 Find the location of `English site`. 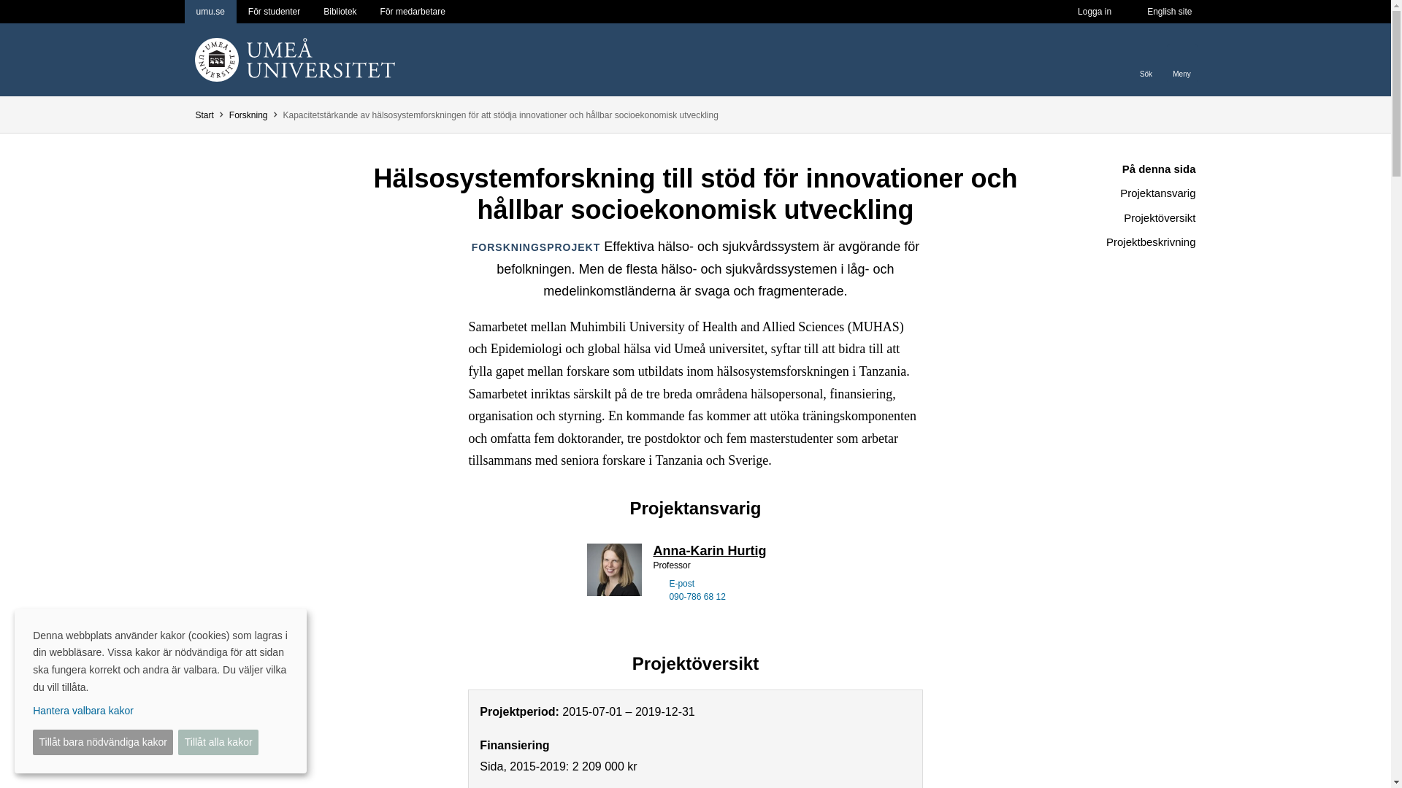

English site is located at coordinates (1169, 12).